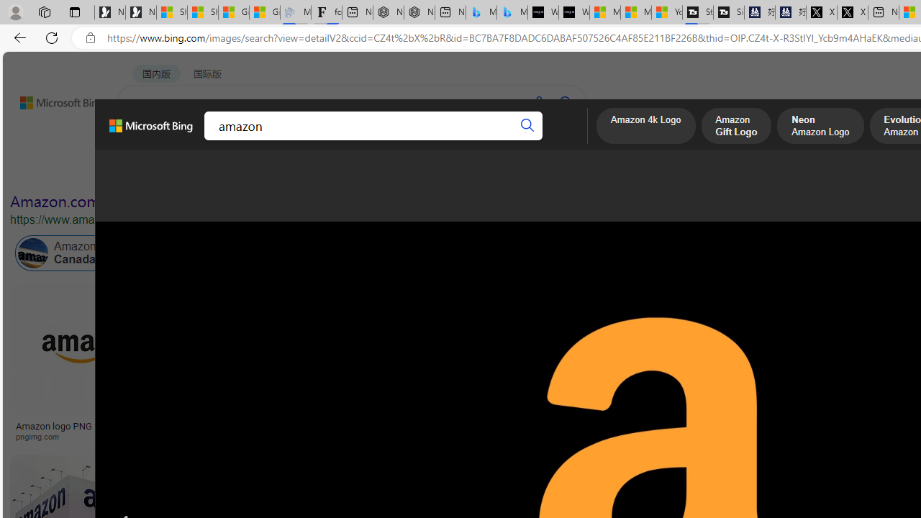 The width and height of the screenshot is (921, 518). Describe the element at coordinates (643, 253) in the screenshot. I see `Amazon India` at that location.